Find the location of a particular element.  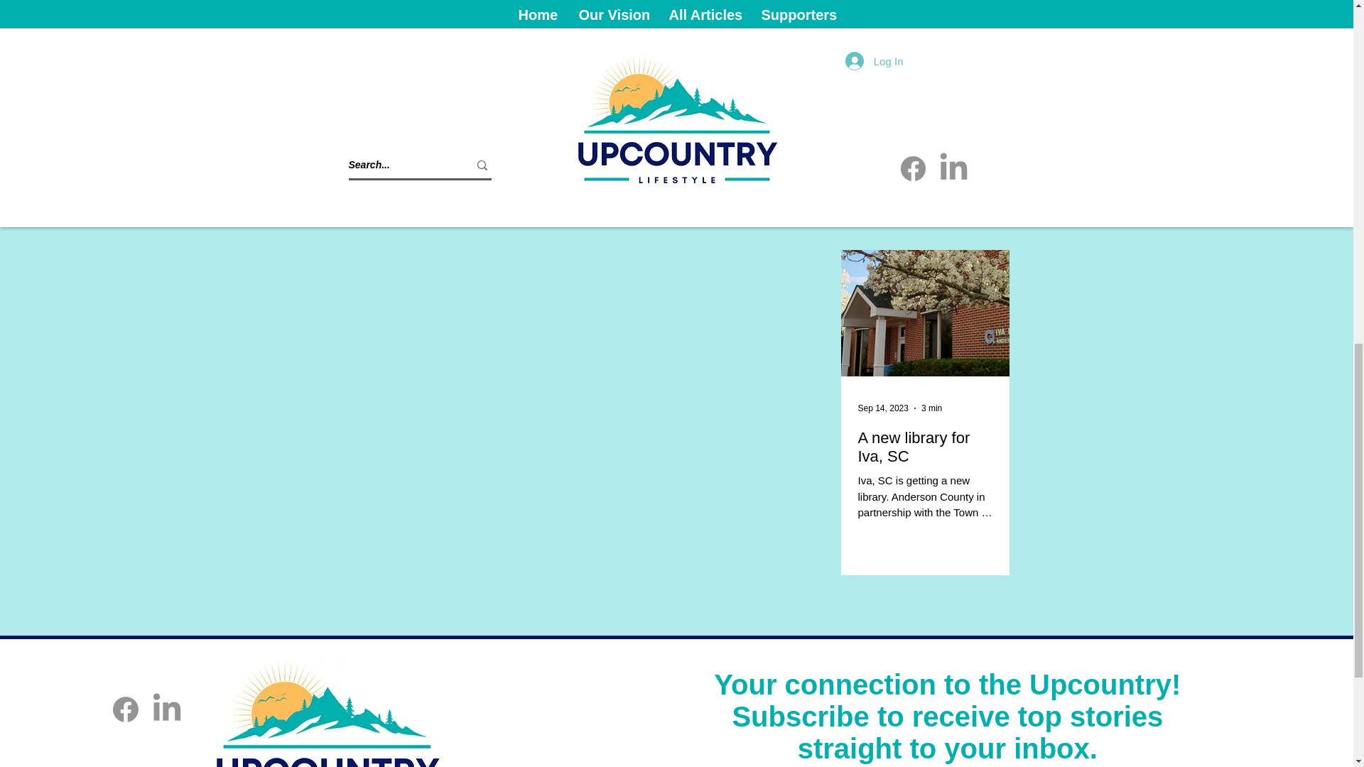

Sep 20, 2023 is located at coordinates (882, 60).